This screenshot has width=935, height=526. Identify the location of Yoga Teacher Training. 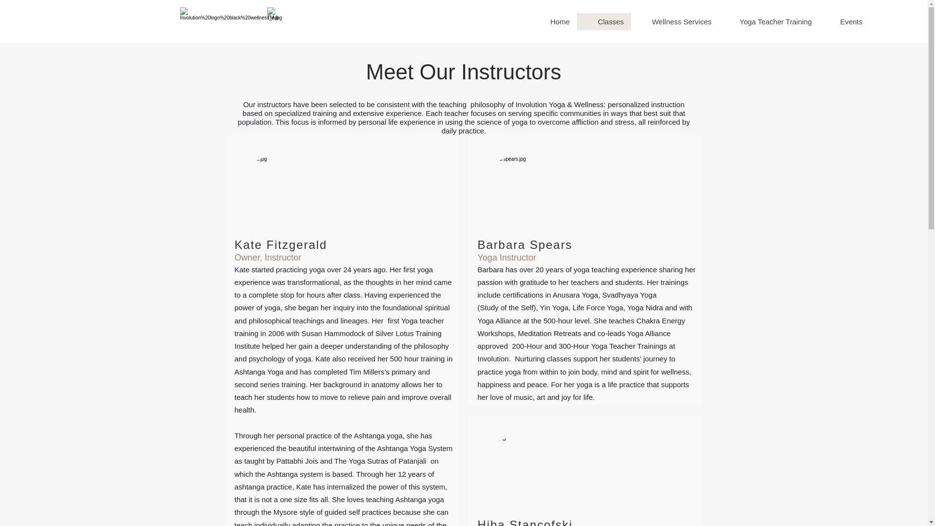
(768, 21).